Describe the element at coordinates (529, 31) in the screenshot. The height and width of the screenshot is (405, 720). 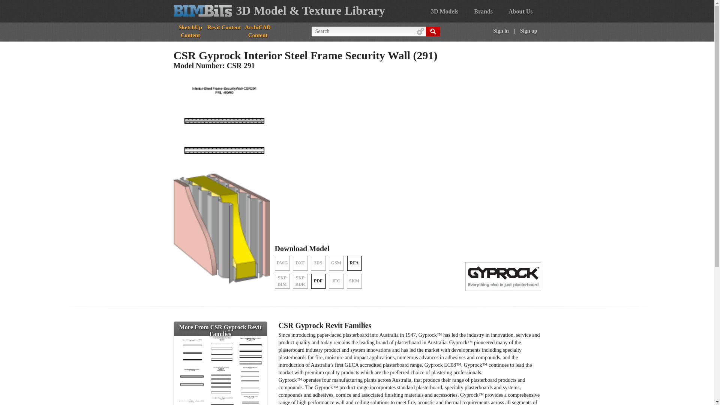
I see `Sign up` at that location.